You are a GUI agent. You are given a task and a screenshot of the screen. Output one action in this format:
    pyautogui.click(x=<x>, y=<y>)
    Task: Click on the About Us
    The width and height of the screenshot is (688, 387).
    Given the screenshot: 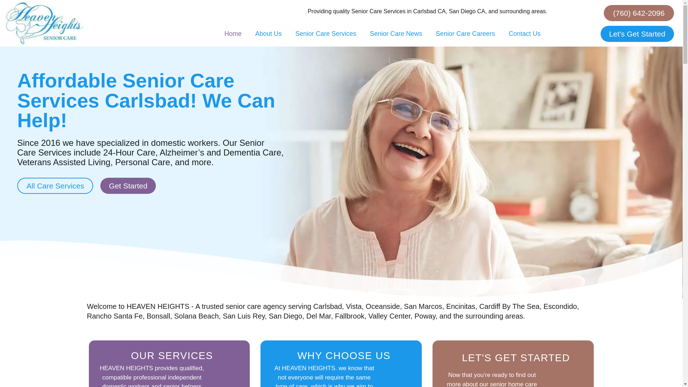 What is the action you would take?
    pyautogui.click(x=268, y=33)
    